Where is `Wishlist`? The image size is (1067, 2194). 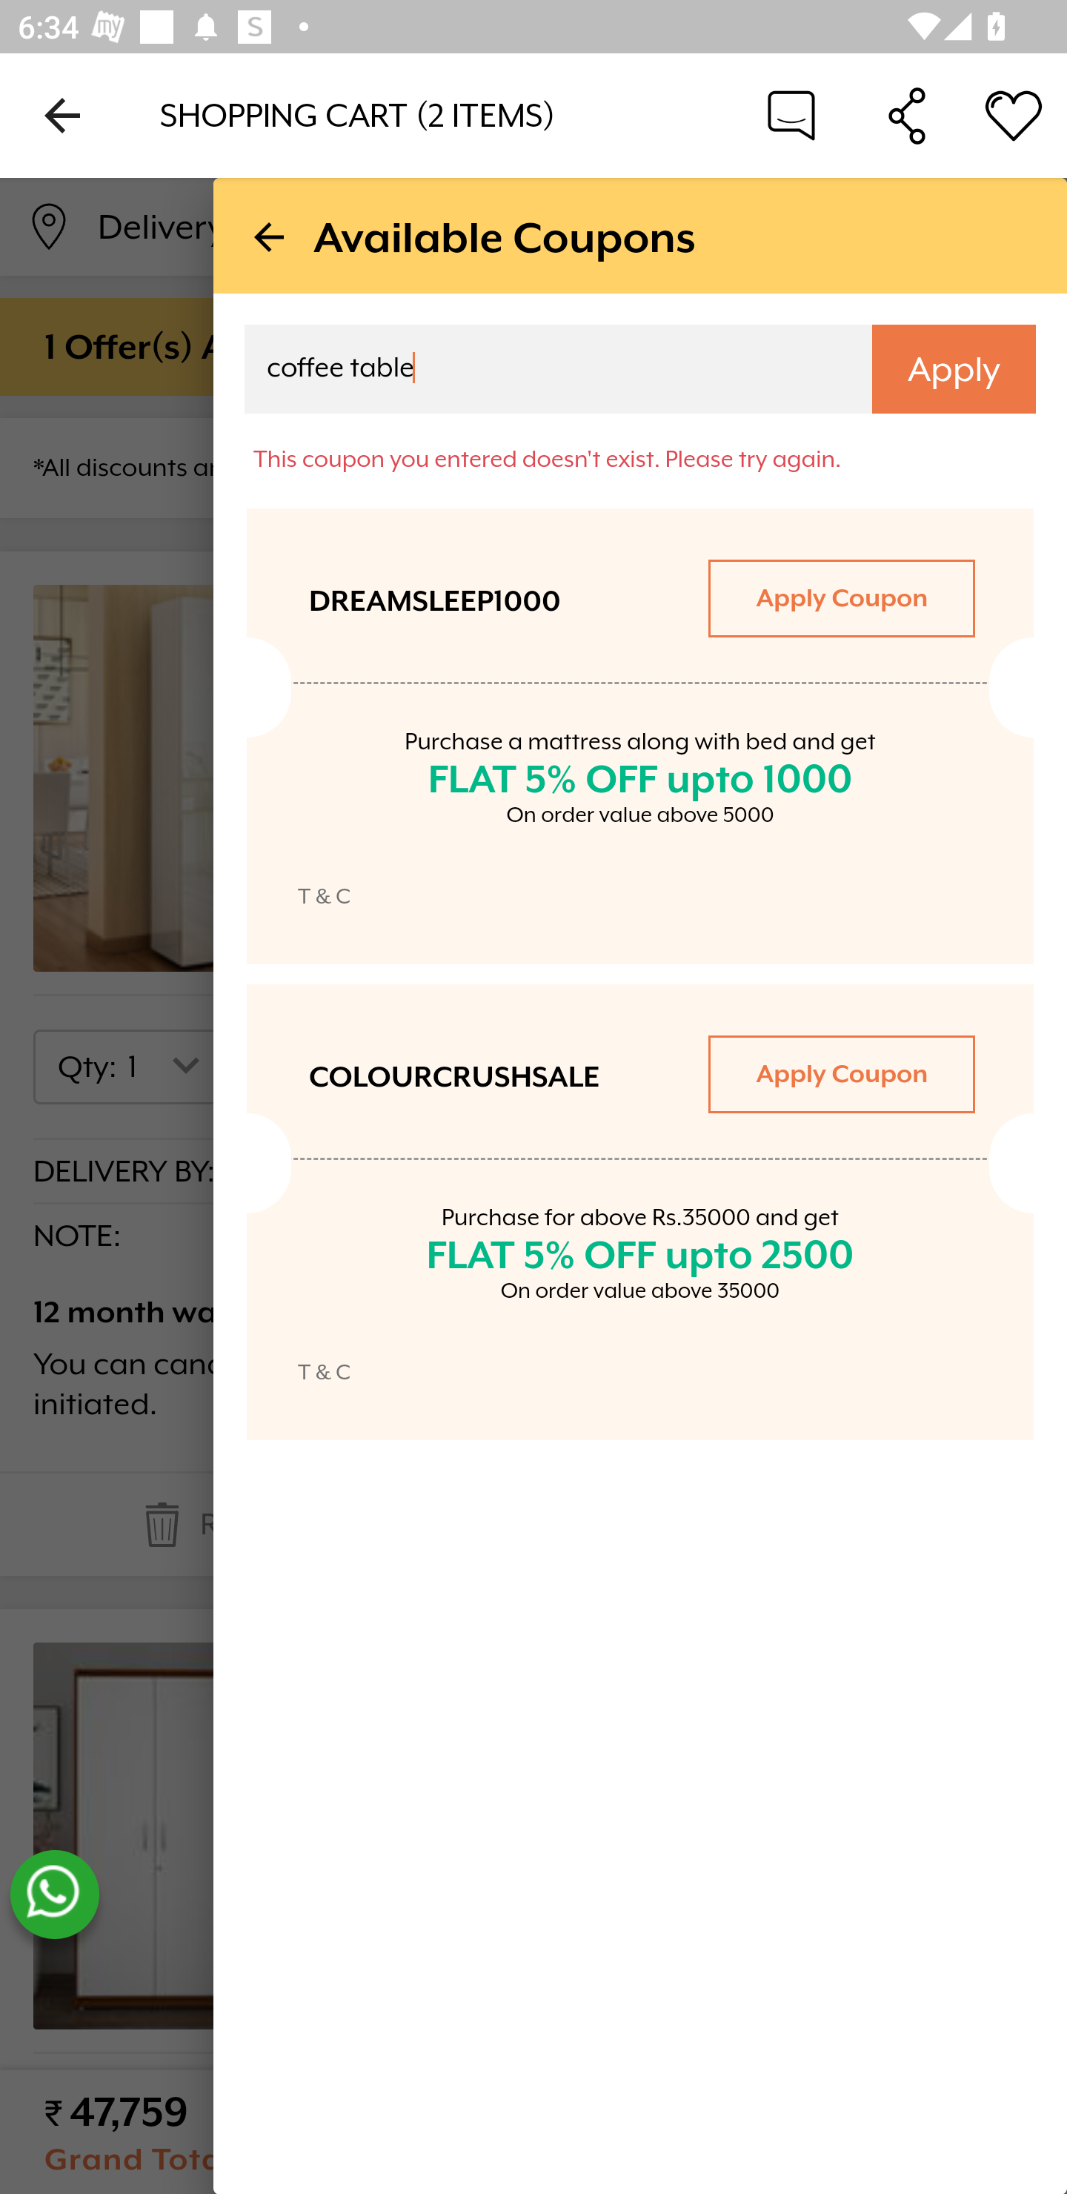 Wishlist is located at coordinates (1014, 114).